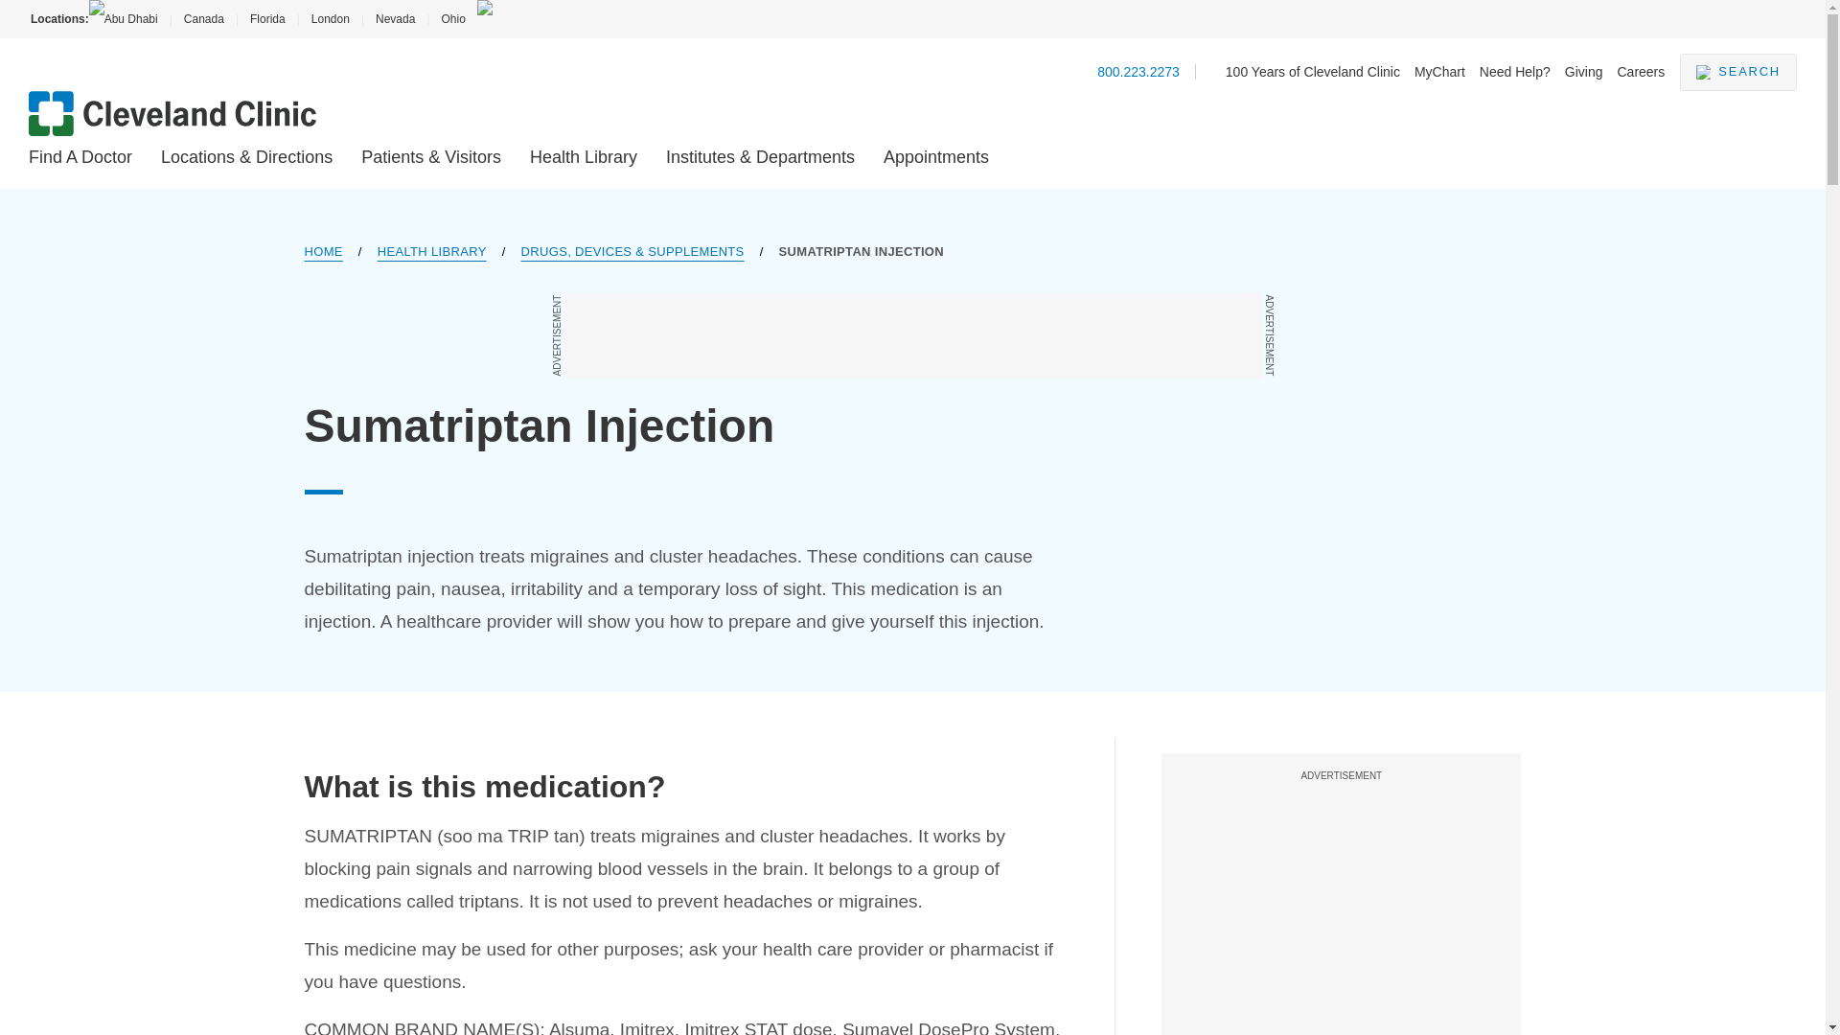 This screenshot has height=1035, width=1840. What do you see at coordinates (330, 19) in the screenshot?
I see `London` at bounding box center [330, 19].